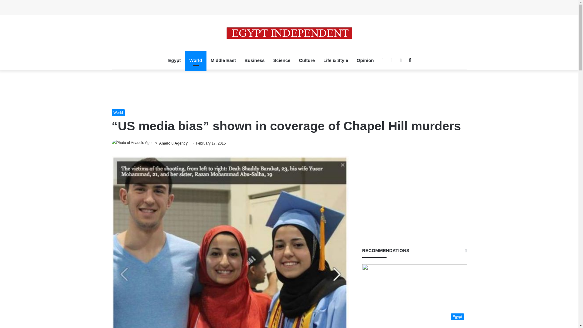 The height and width of the screenshot is (328, 583). Describe the element at coordinates (282, 60) in the screenshot. I see `Science` at that location.